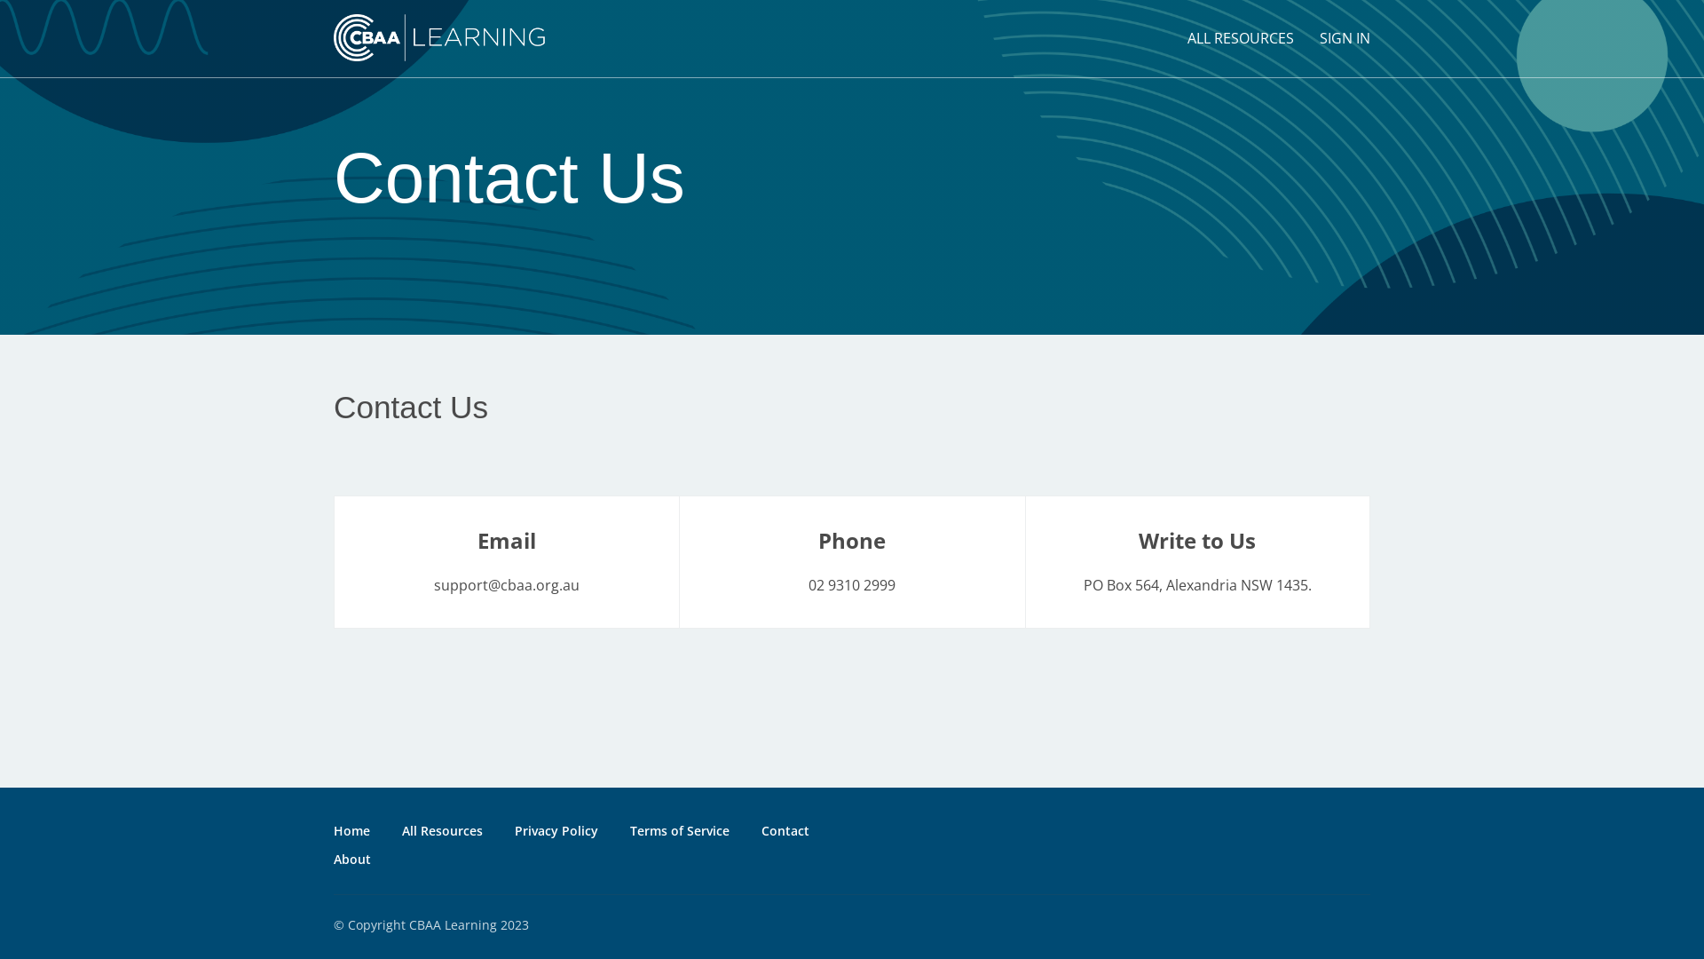  I want to click on Contact, so click(785, 831).